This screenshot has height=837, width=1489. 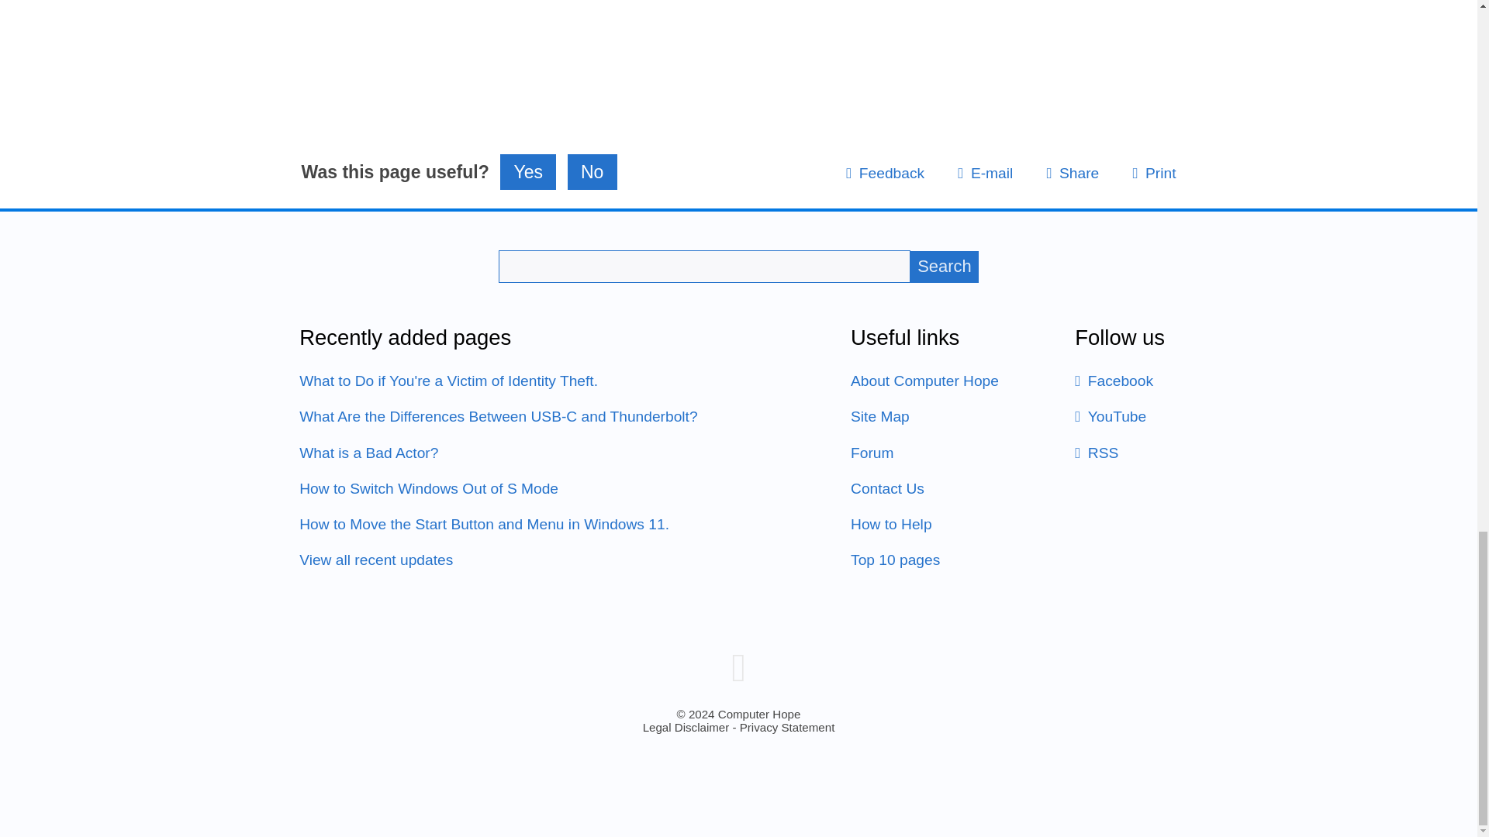 What do you see at coordinates (527, 172) in the screenshot?
I see `Yes` at bounding box center [527, 172].